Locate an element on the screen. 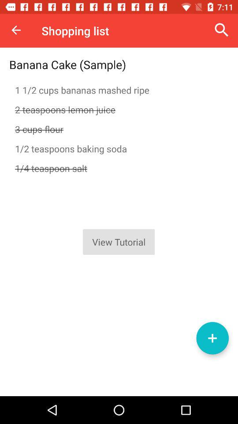 The height and width of the screenshot is (424, 238). add new item is located at coordinates (212, 338).